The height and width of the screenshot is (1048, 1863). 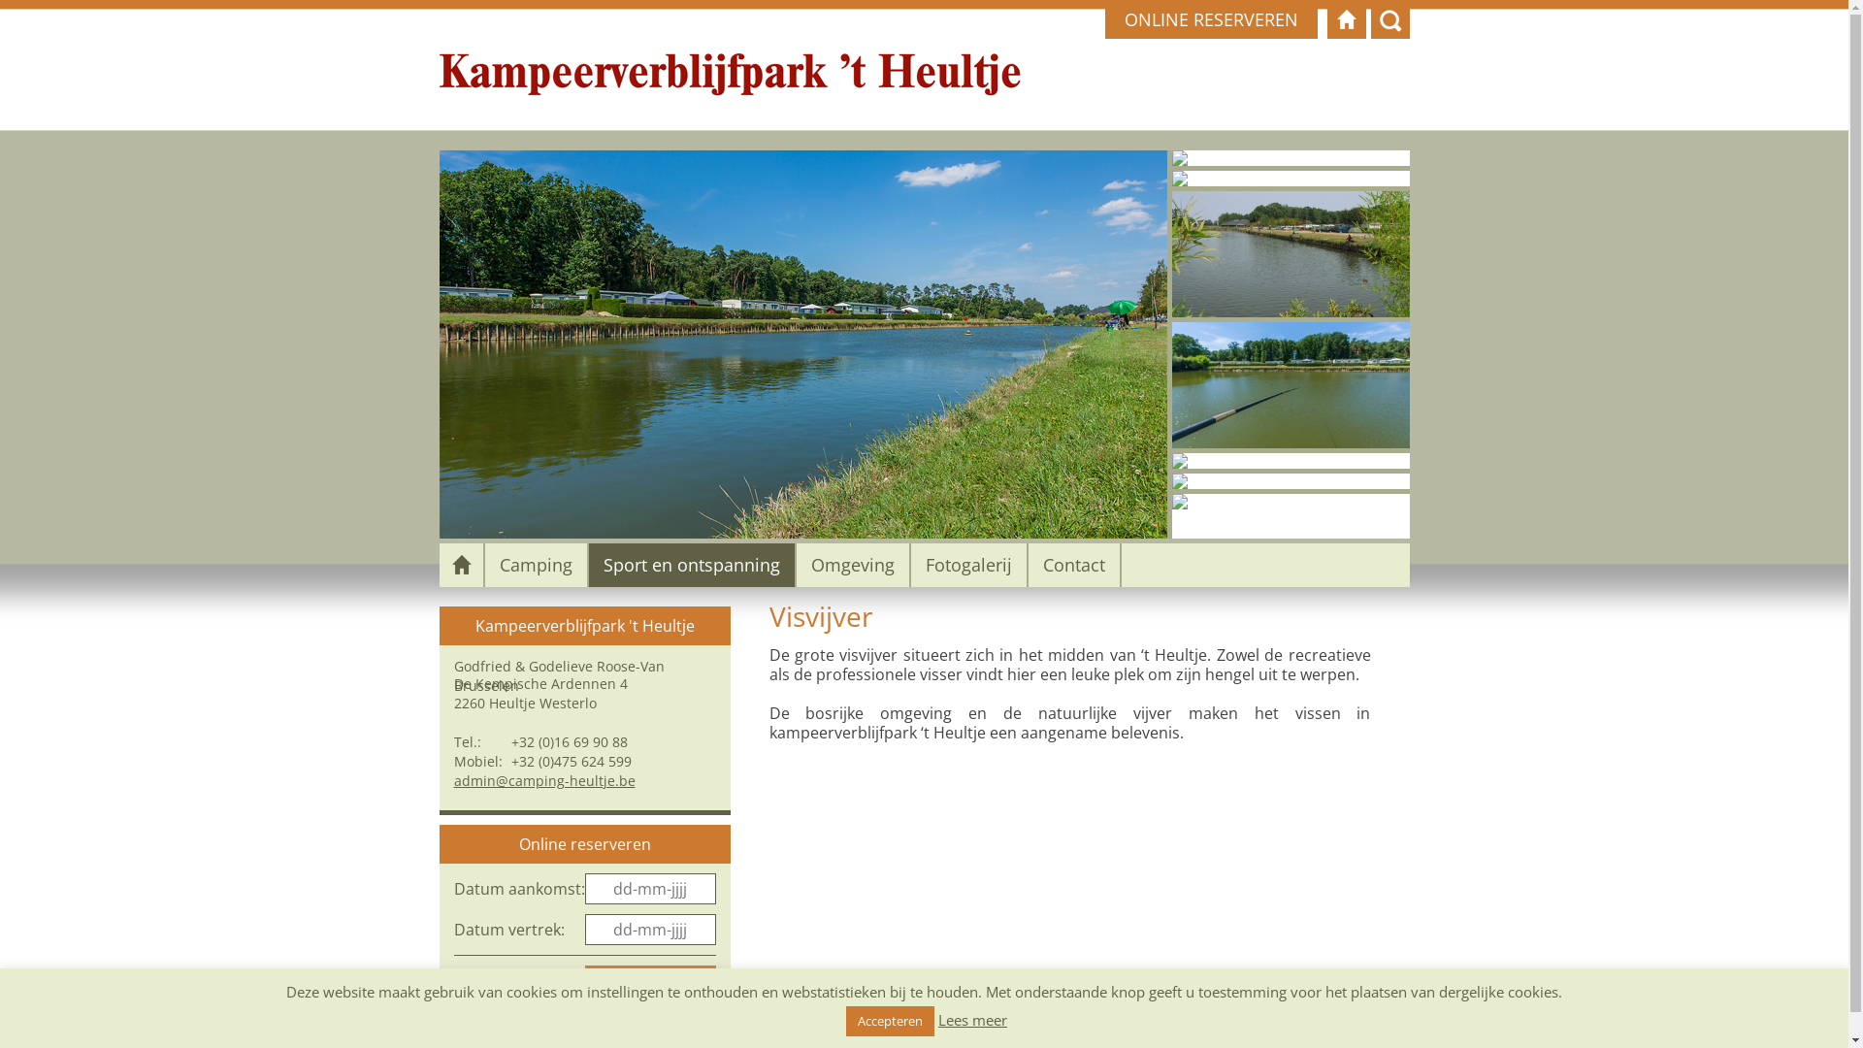 I want to click on Contact, so click(x=1074, y=565).